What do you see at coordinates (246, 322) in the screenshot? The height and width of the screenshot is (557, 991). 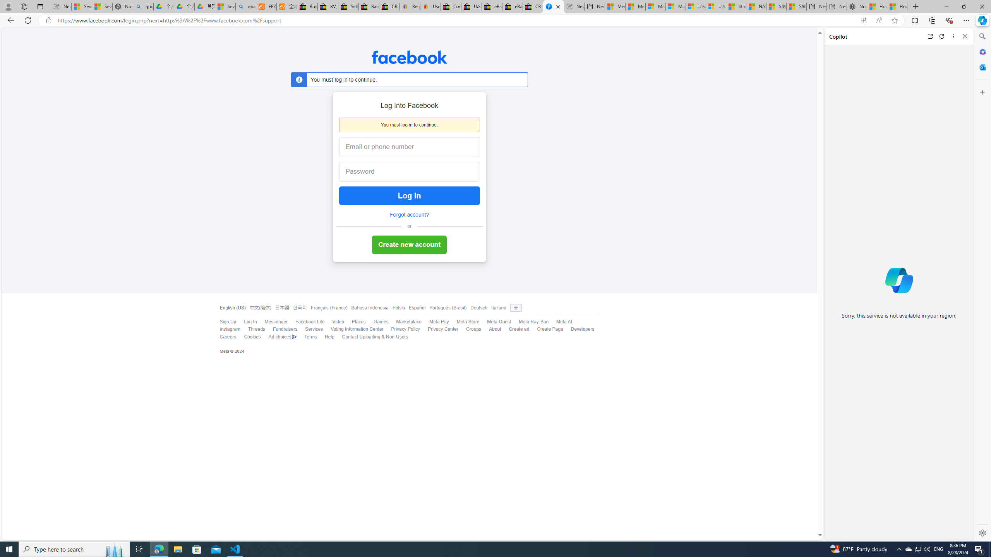 I see `Log In` at bounding box center [246, 322].